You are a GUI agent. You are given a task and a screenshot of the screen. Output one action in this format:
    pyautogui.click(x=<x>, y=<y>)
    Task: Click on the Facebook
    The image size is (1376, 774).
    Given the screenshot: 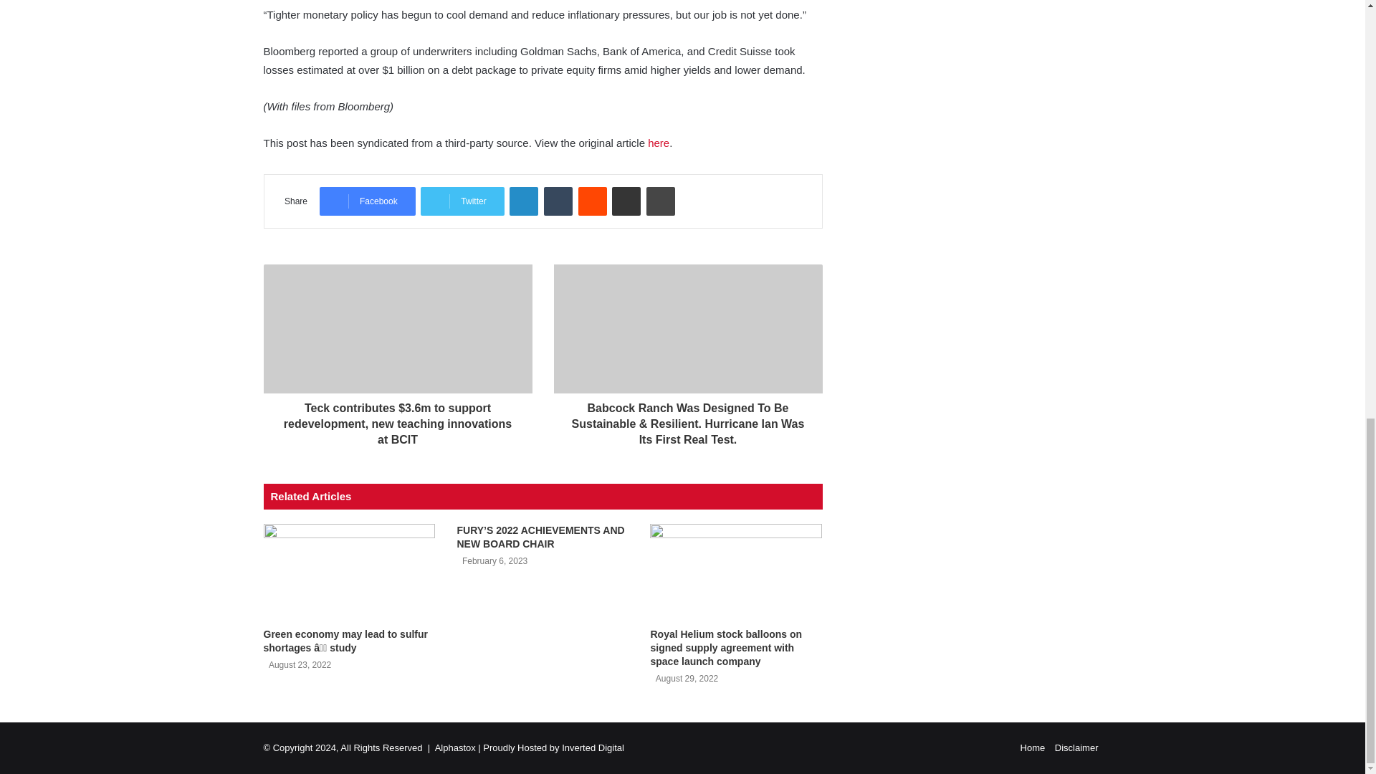 What is the action you would take?
    pyautogui.click(x=367, y=201)
    